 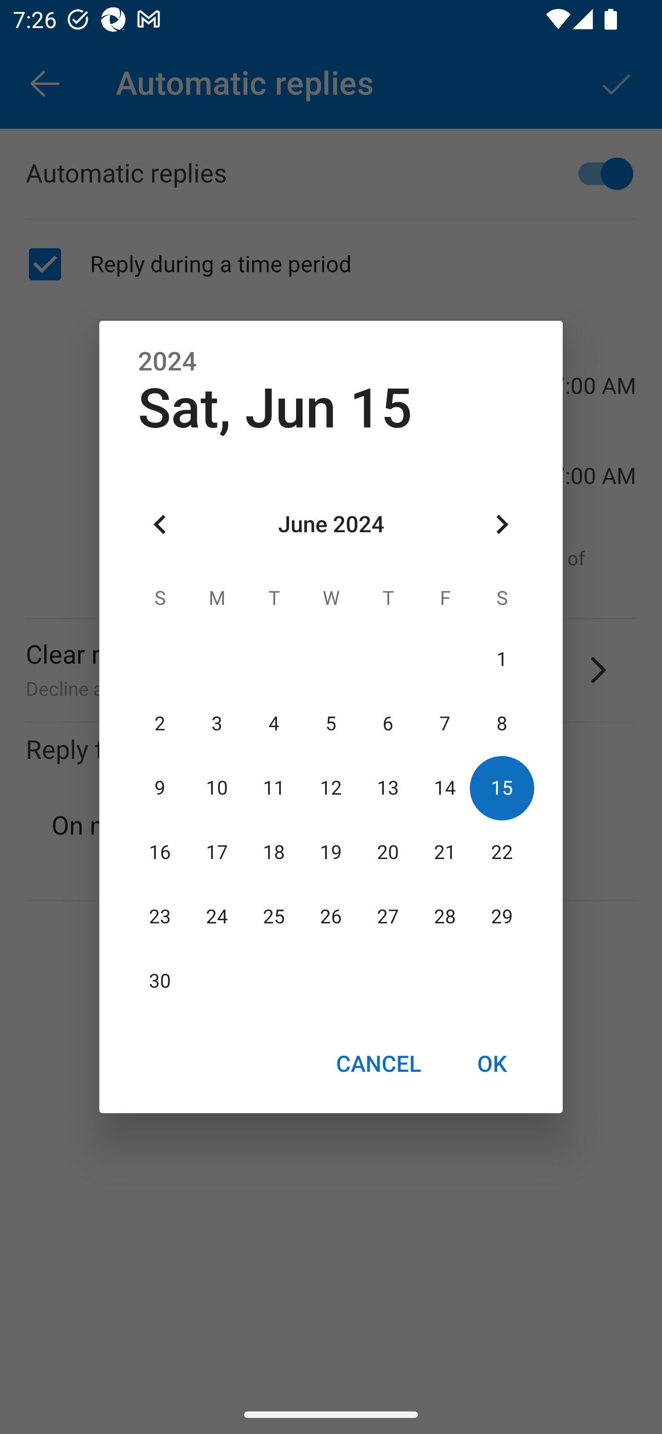 I want to click on 28 28 June 2024, so click(x=445, y=917).